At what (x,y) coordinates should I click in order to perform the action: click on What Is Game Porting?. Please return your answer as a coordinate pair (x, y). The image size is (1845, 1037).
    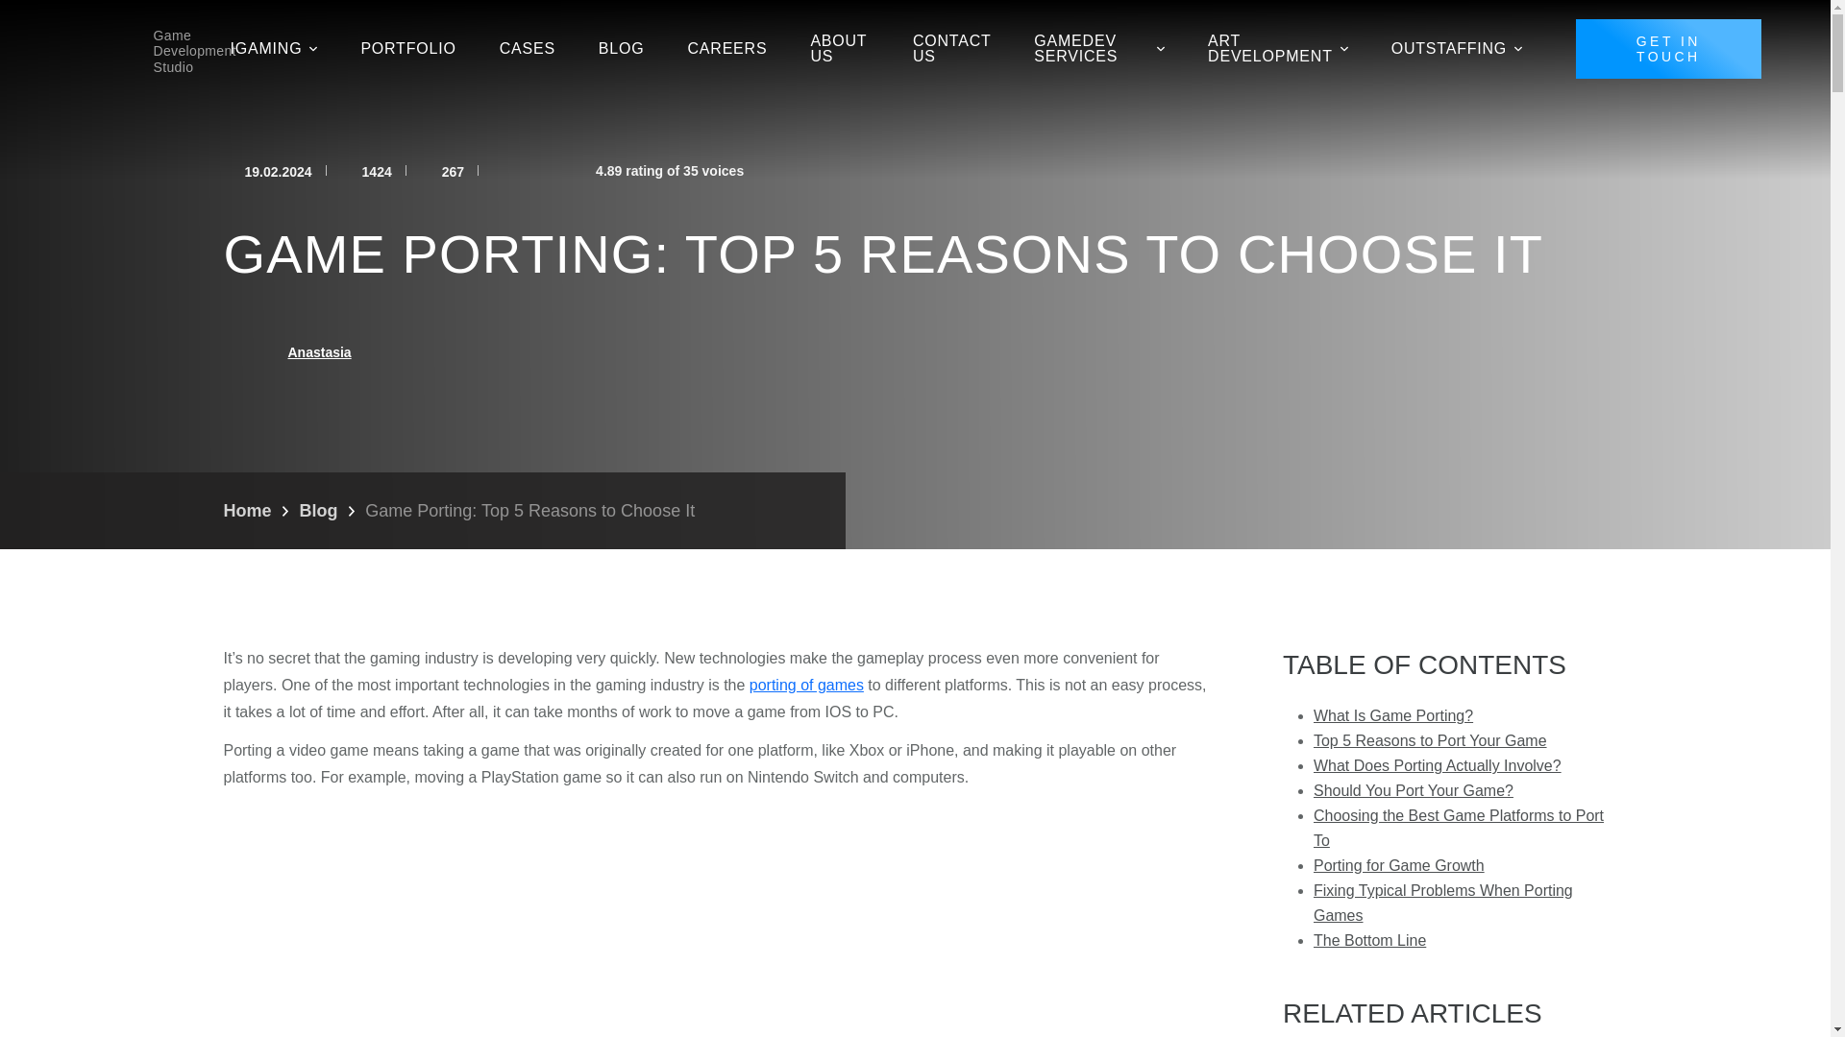
    Looking at the image, I should click on (1393, 714).